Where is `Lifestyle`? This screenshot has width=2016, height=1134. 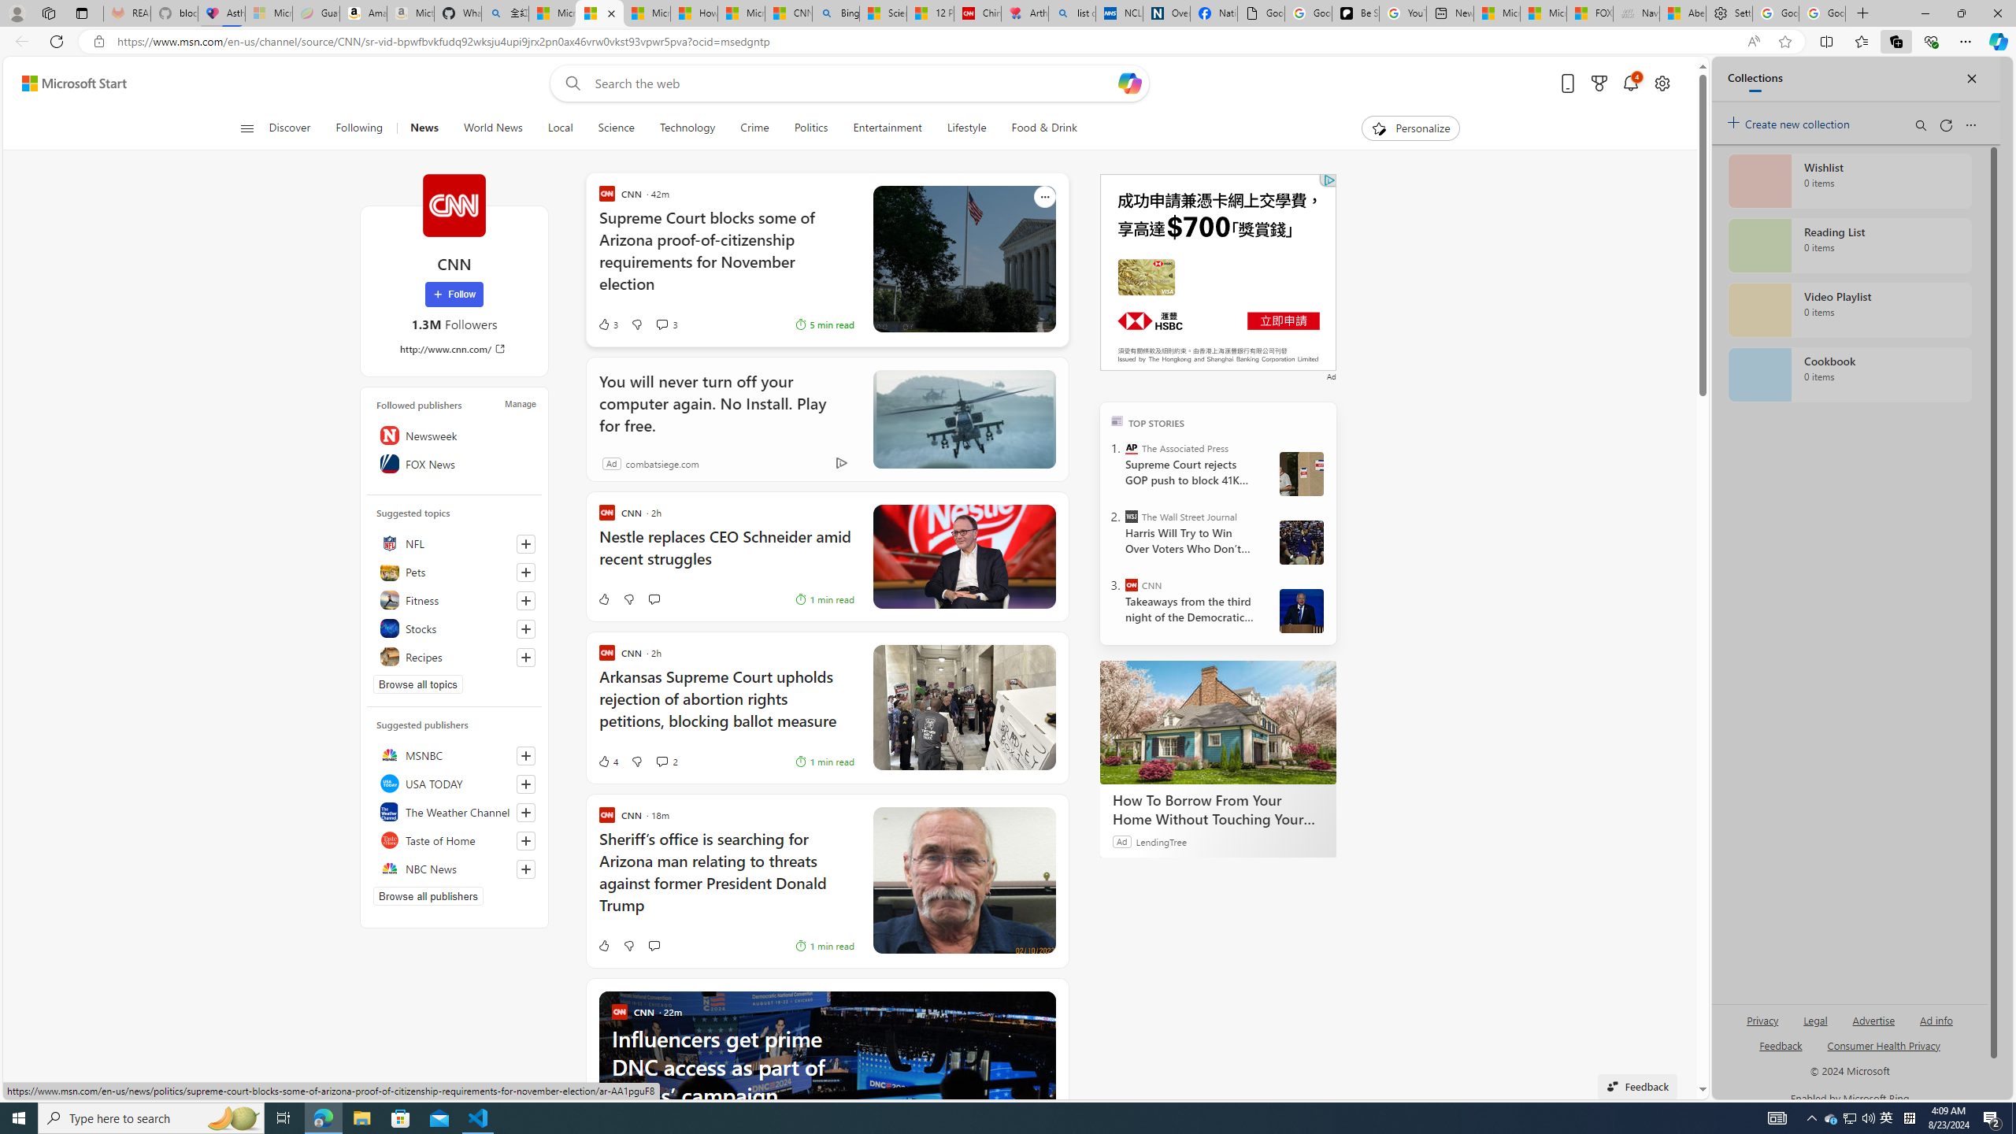 Lifestyle is located at coordinates (966, 128).